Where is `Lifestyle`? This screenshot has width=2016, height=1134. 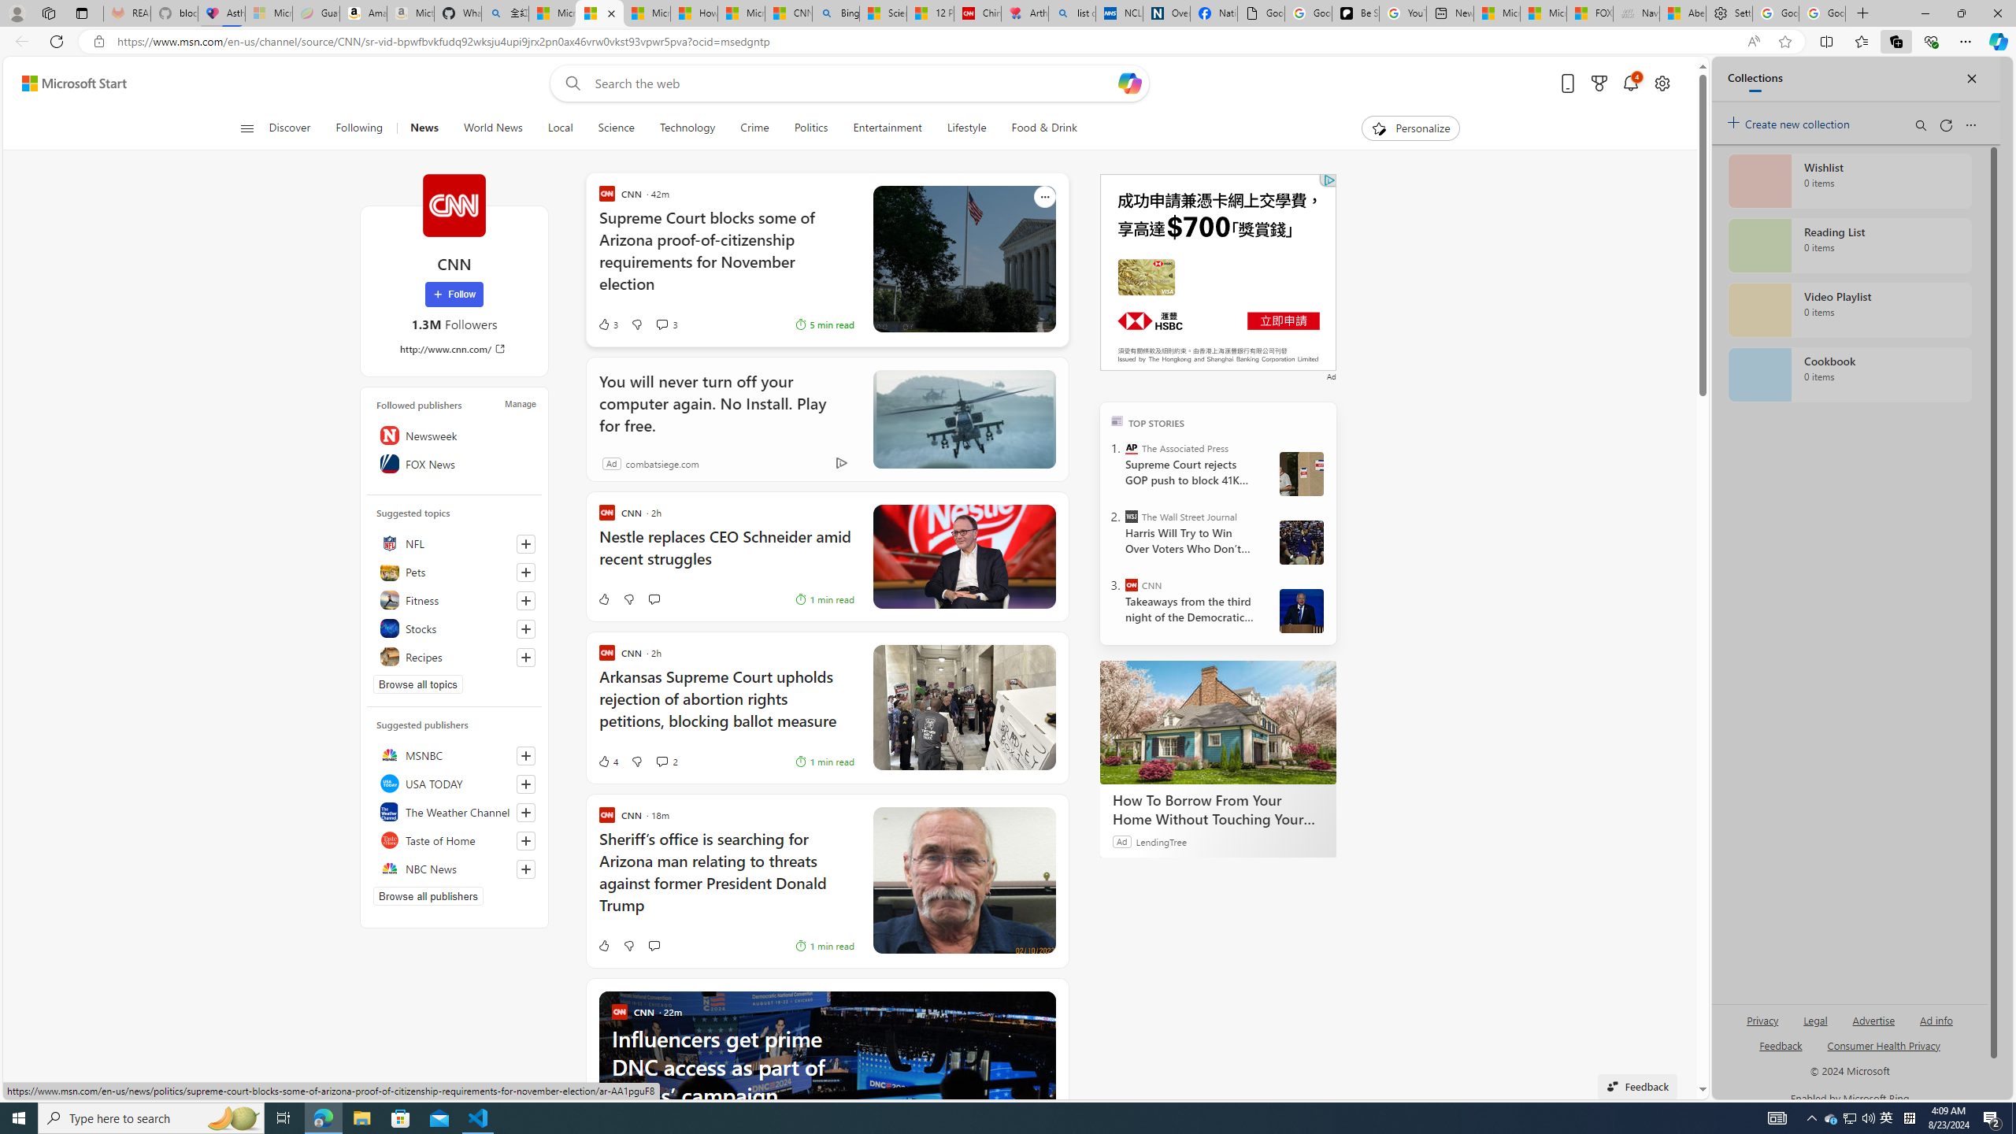 Lifestyle is located at coordinates (966, 128).